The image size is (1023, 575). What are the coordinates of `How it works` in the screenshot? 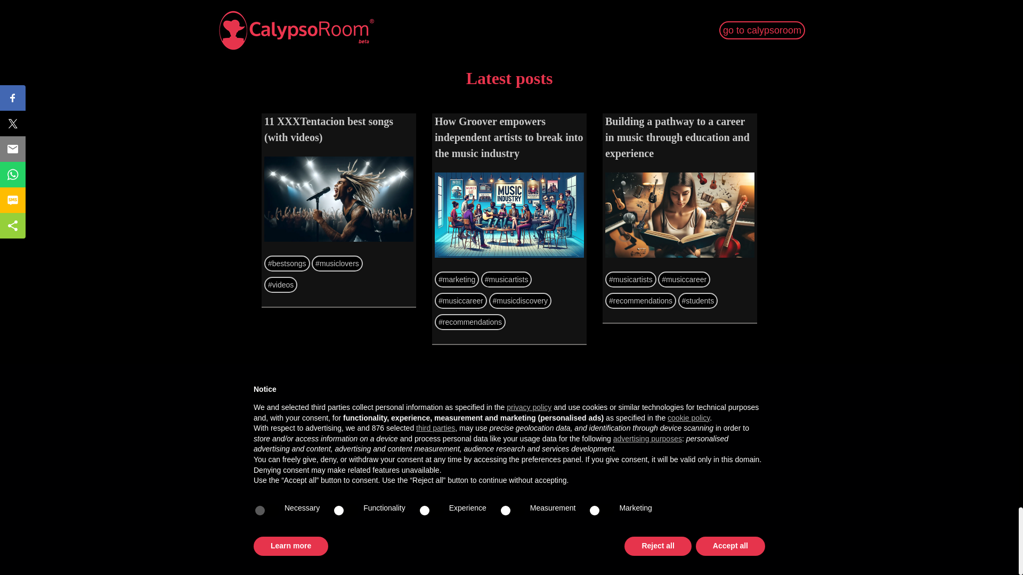 It's located at (537, 467).